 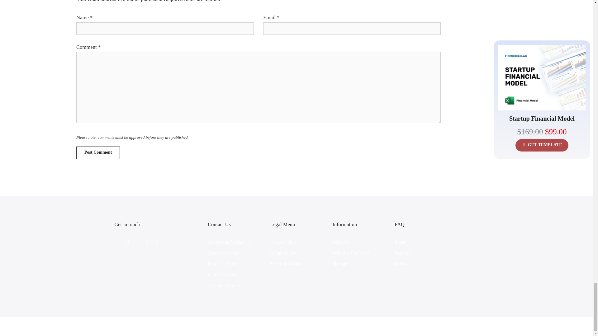 What do you see at coordinates (224, 286) in the screenshot?
I see `Affiliate Program` at bounding box center [224, 286].